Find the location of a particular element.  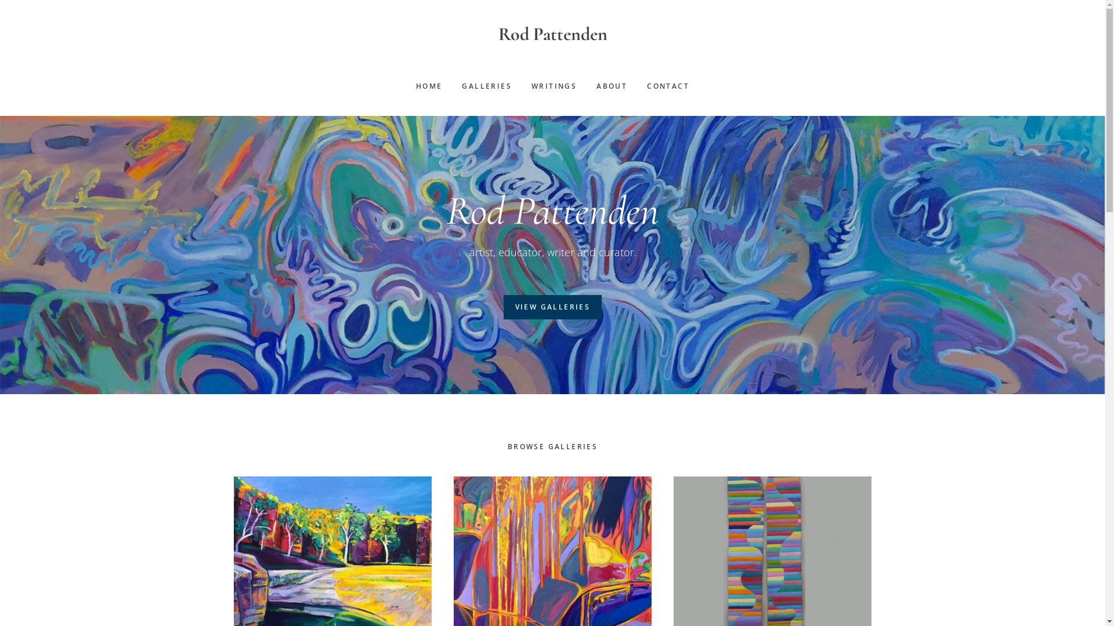

Skip to main content is located at coordinates (0, 0).